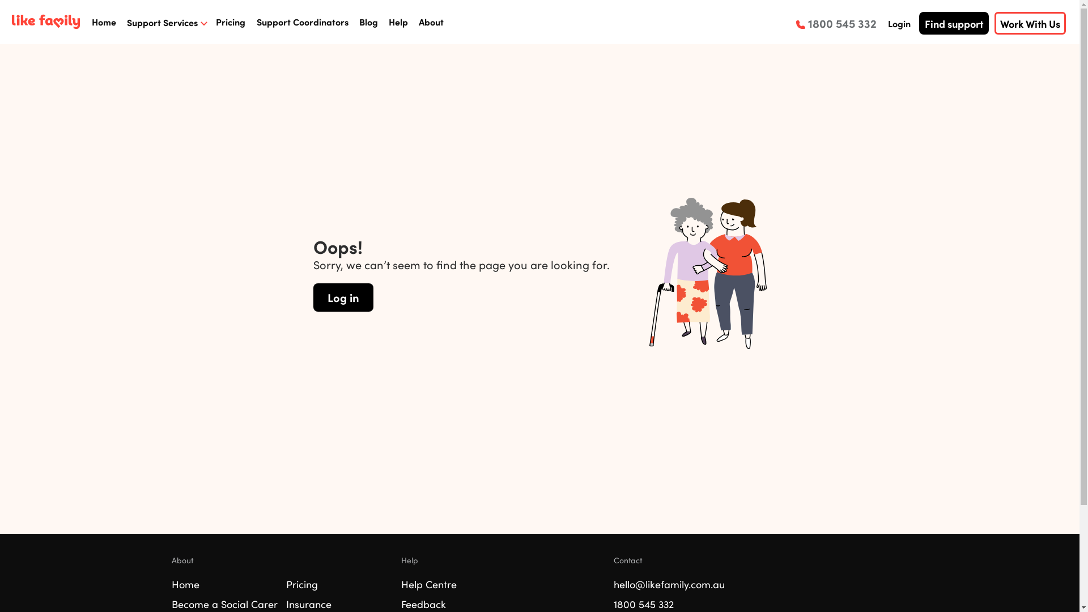 Image resolution: width=1088 pixels, height=612 pixels. Describe the element at coordinates (669, 584) in the screenshot. I see `hello@likefamily.com.au` at that location.